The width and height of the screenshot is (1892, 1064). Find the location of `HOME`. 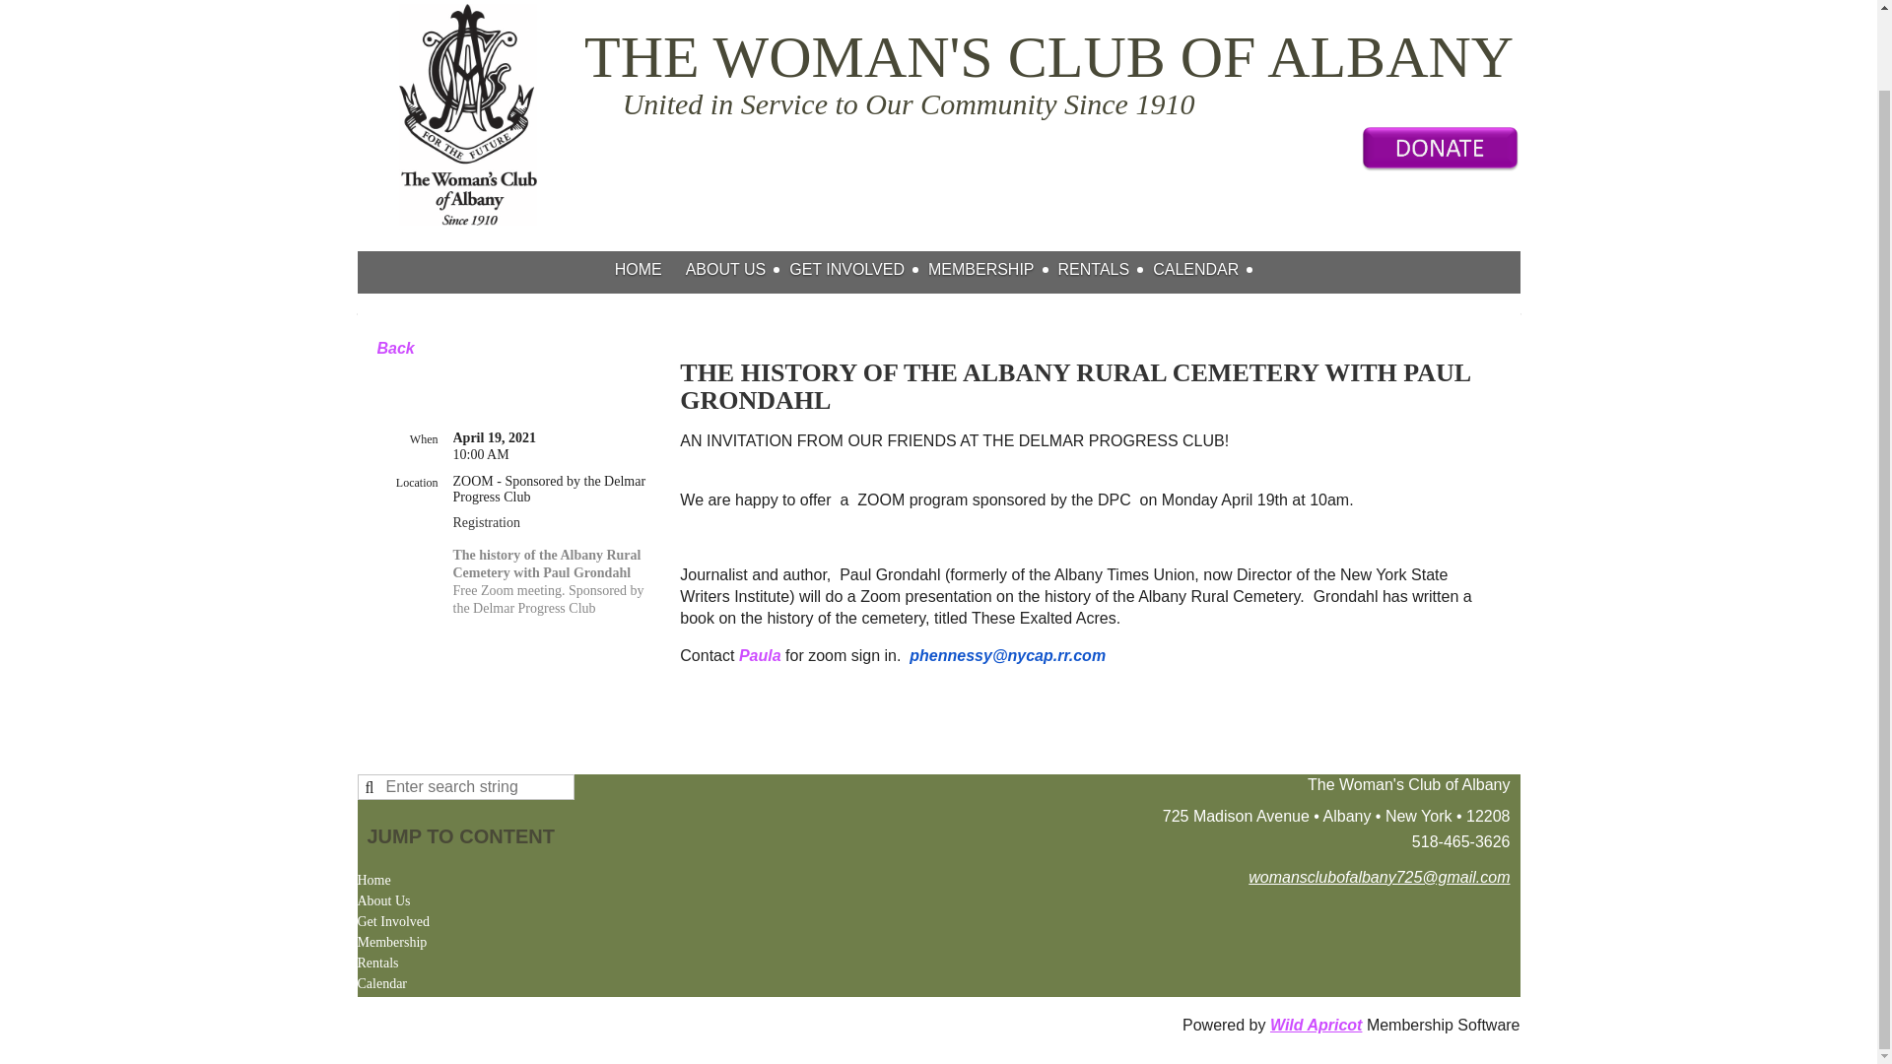

HOME is located at coordinates (650, 270).